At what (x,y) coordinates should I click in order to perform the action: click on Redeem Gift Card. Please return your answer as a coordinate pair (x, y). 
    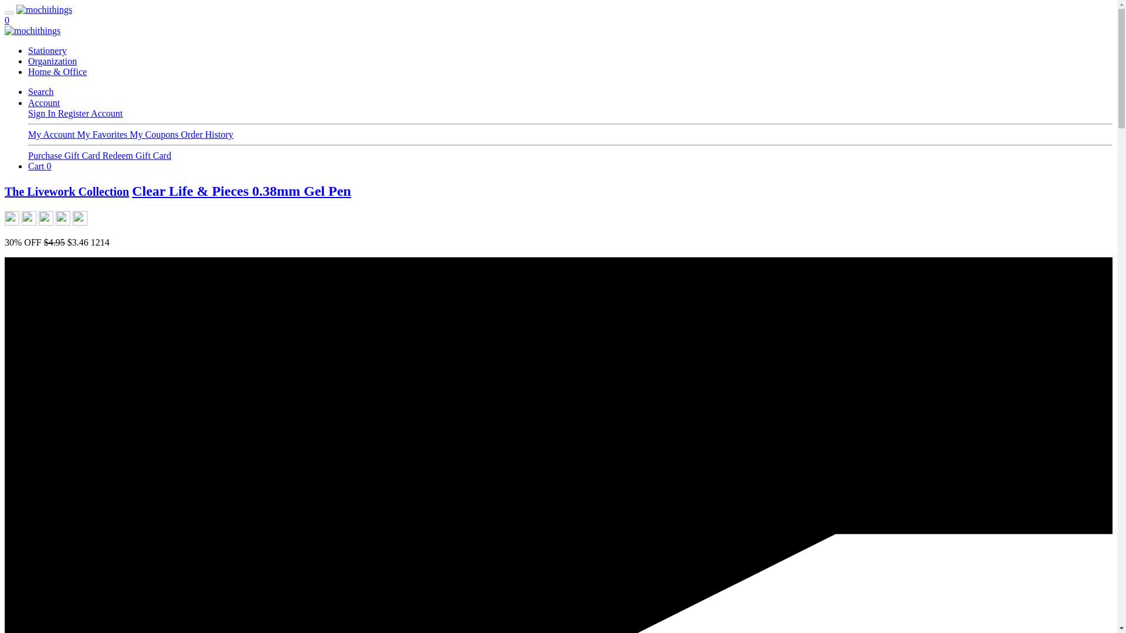
    Looking at the image, I should click on (136, 156).